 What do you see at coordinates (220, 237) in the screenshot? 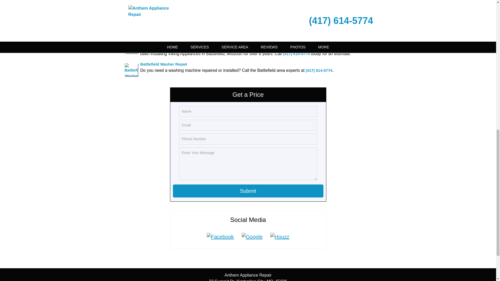
I see `Facebook` at bounding box center [220, 237].